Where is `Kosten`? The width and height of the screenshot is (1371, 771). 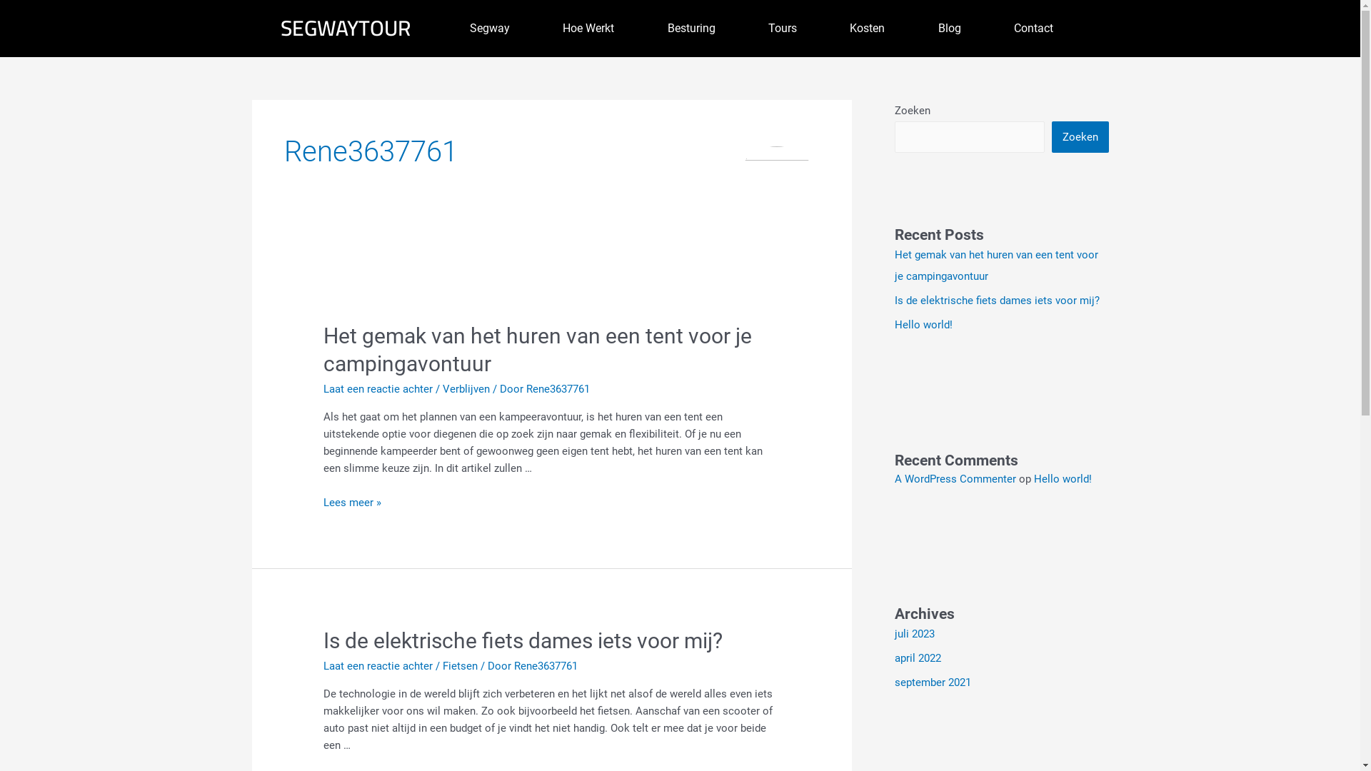
Kosten is located at coordinates (867, 29).